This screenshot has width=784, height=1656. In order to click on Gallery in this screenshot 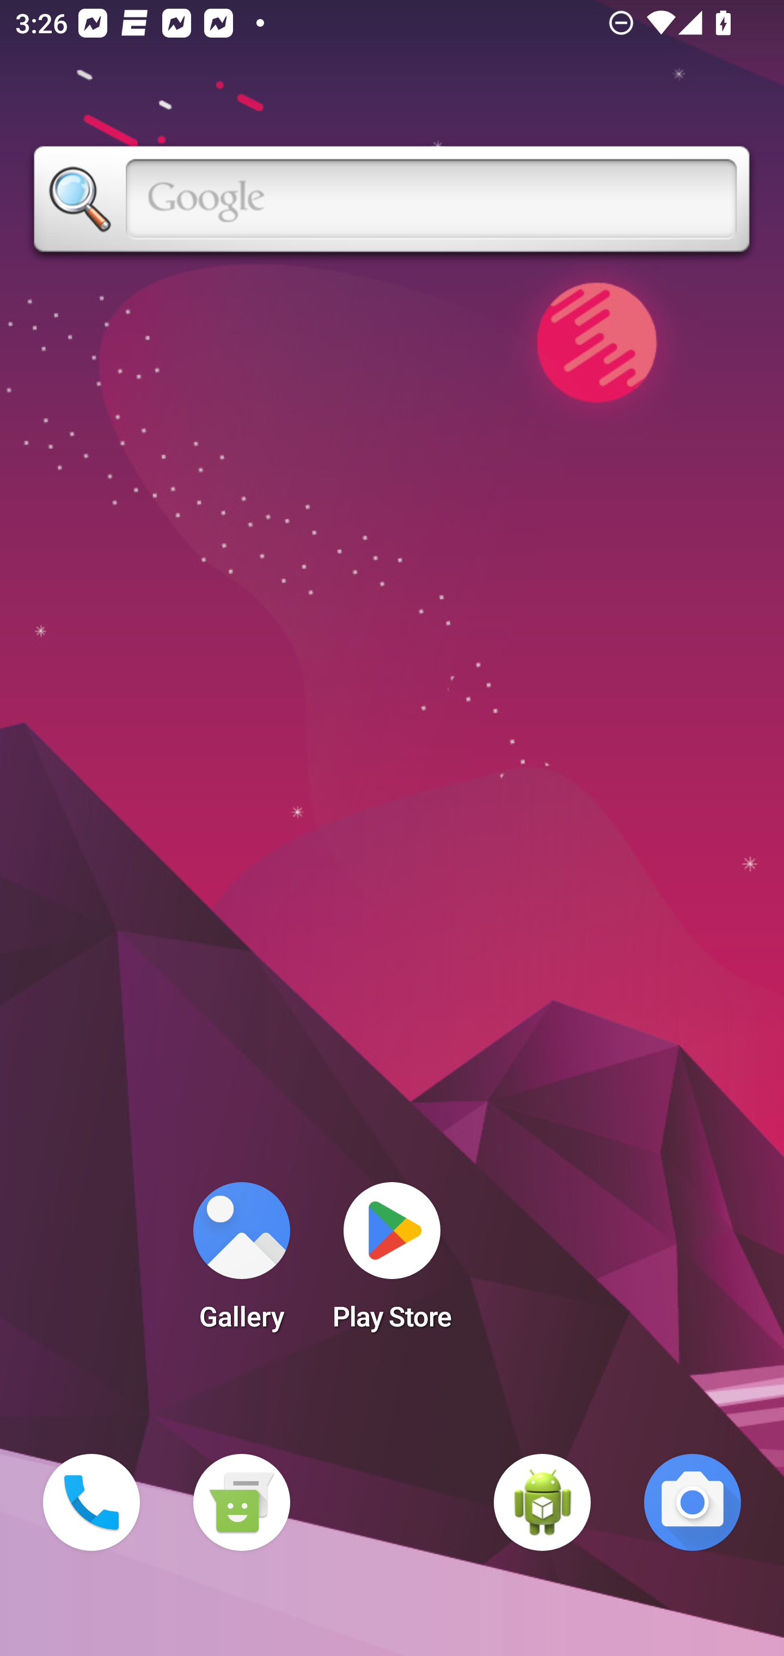, I will do `click(241, 1263)`.